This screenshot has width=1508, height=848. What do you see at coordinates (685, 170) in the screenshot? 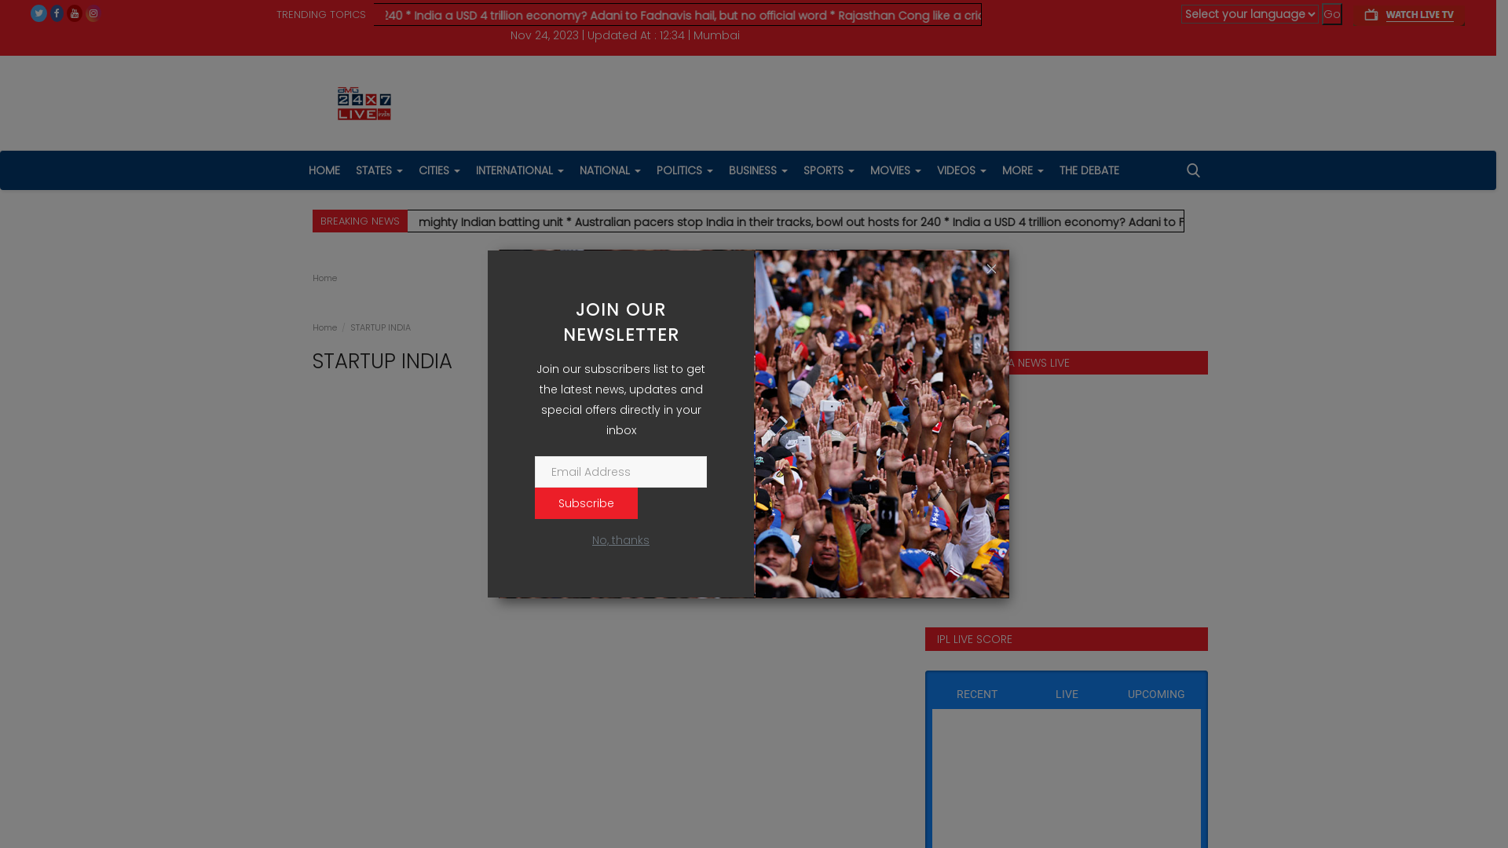
I see `POLITICS` at bounding box center [685, 170].